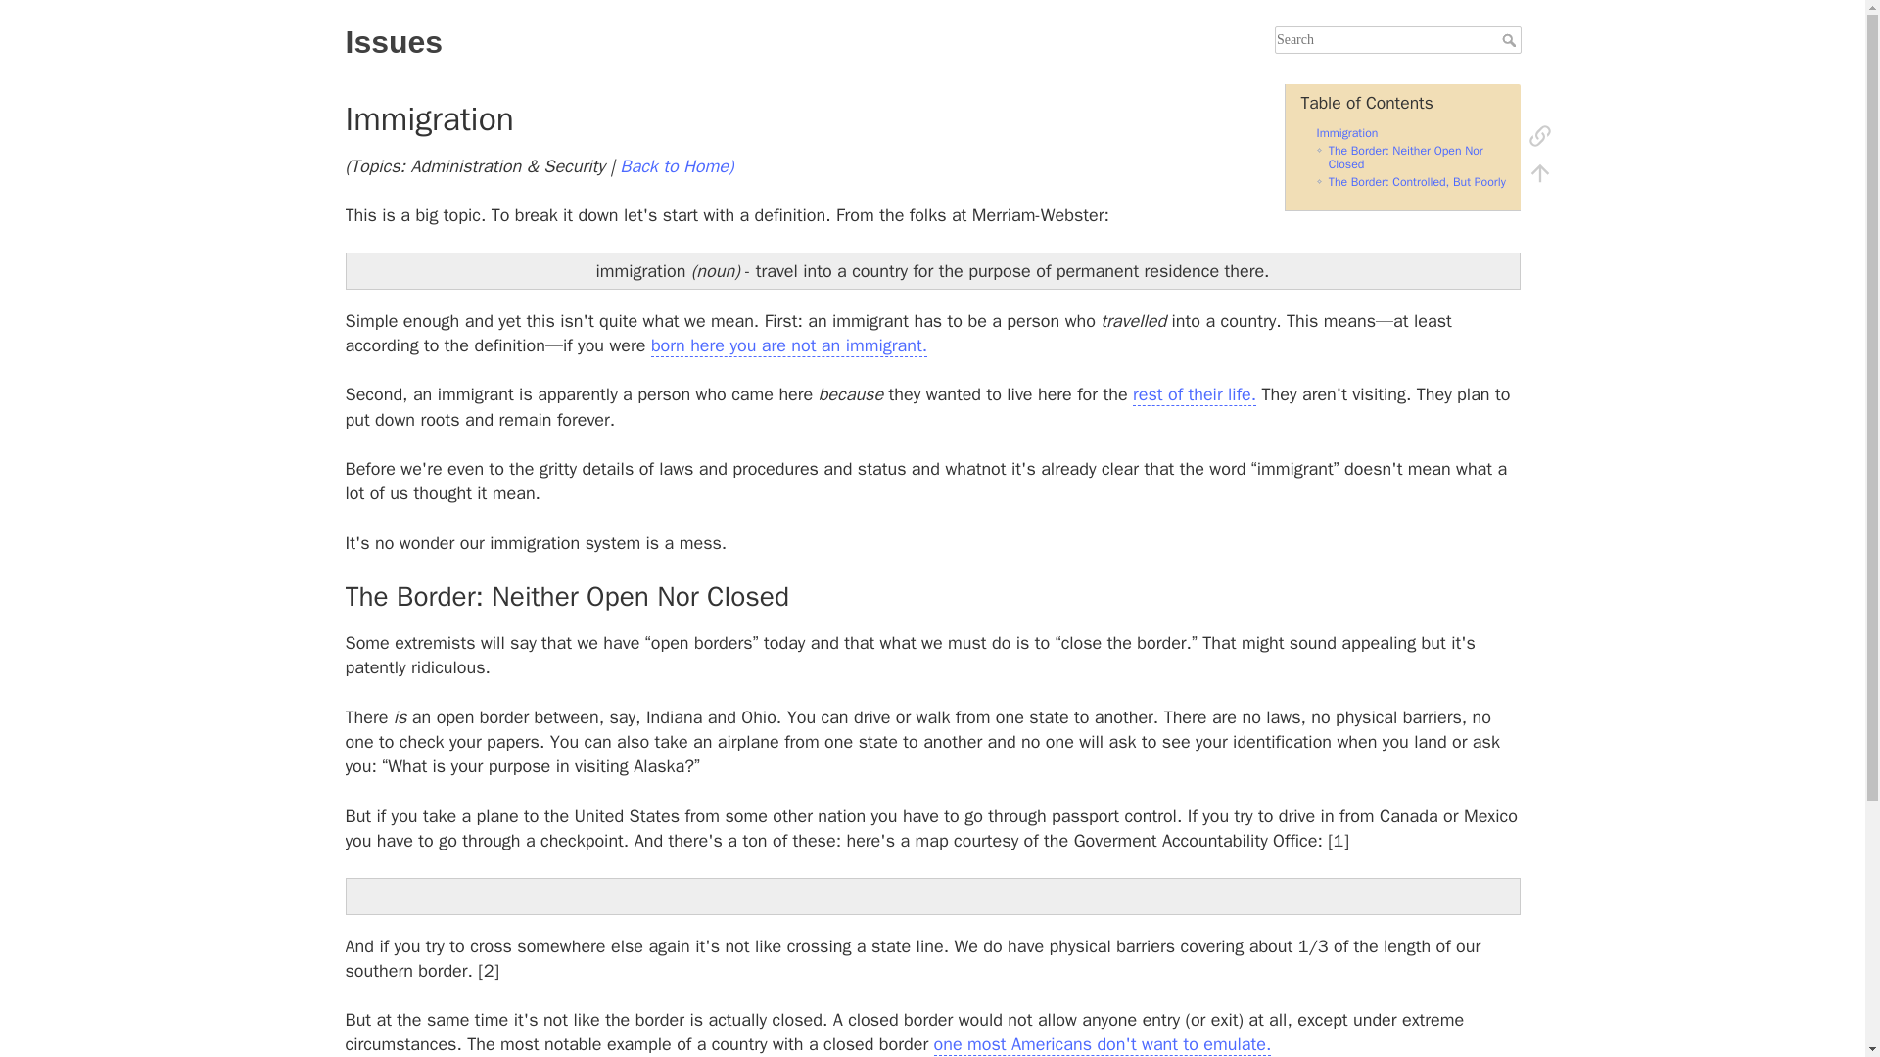 This screenshot has height=1057, width=1880. I want to click on start, so click(676, 166).